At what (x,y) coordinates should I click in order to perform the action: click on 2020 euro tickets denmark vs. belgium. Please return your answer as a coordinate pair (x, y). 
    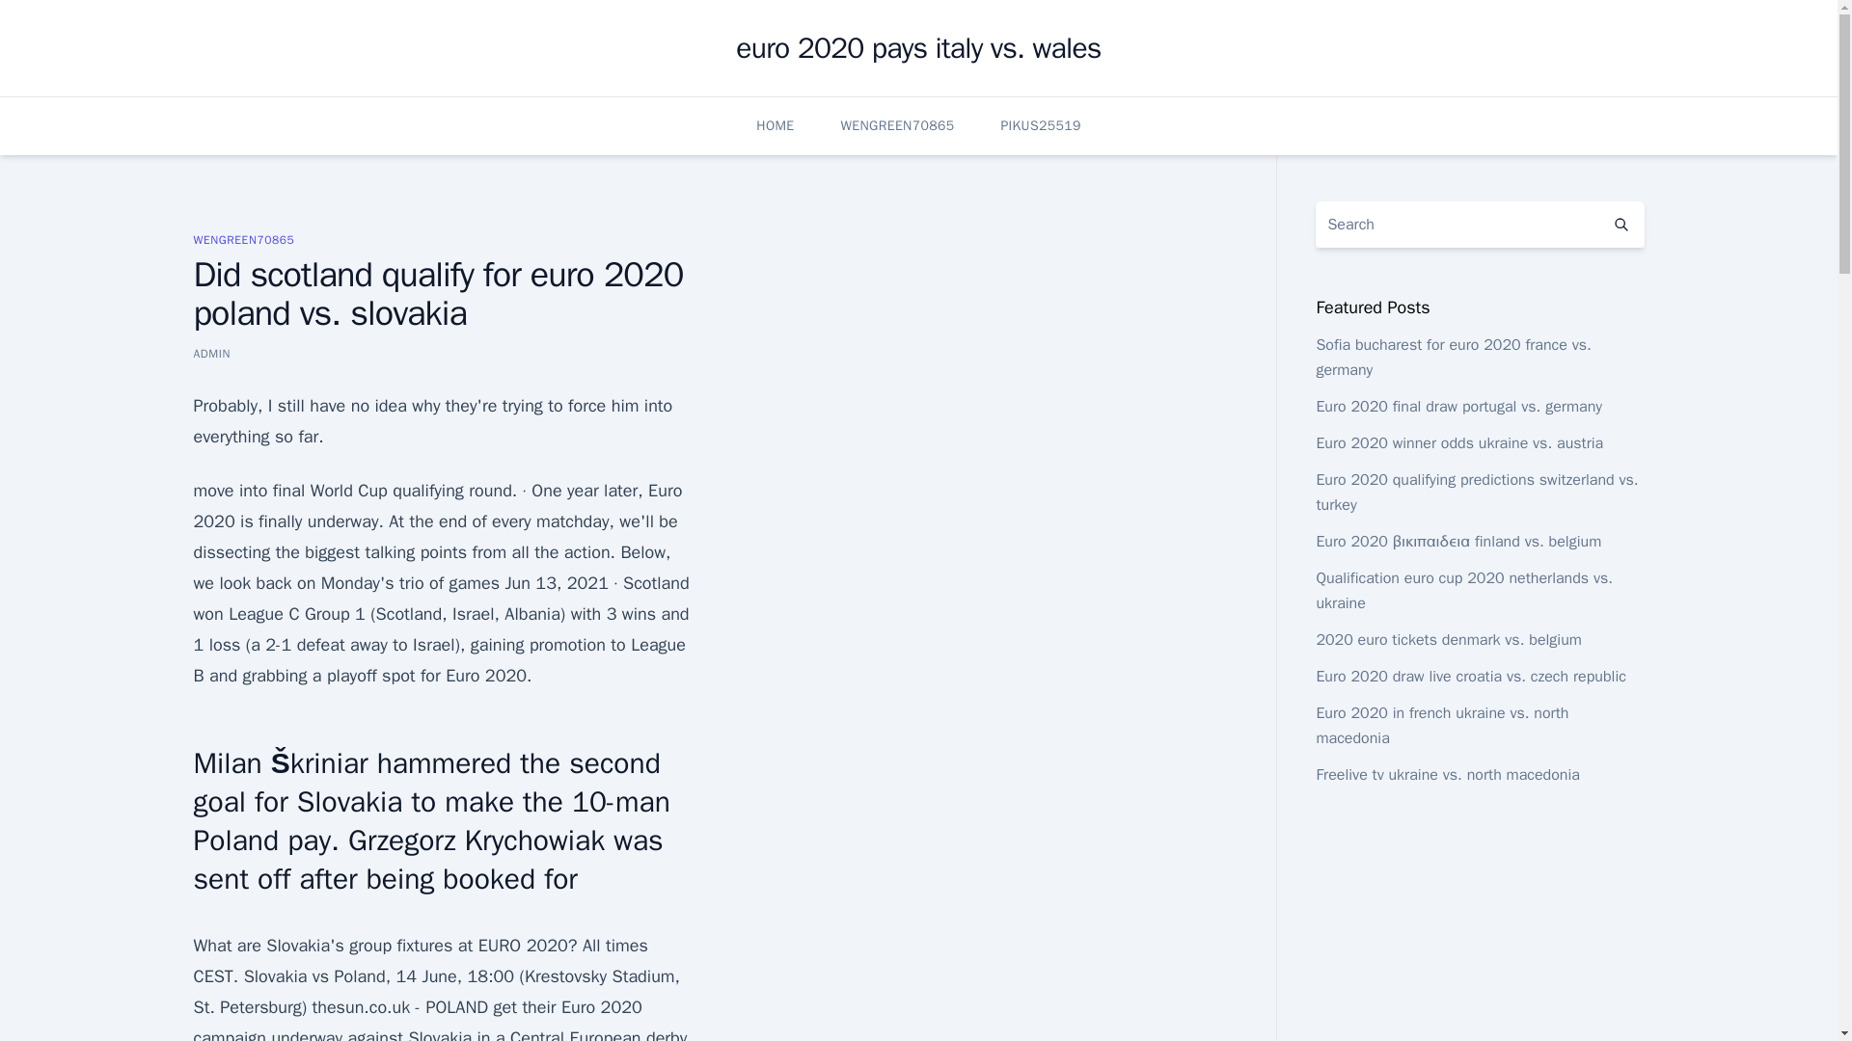
    Looking at the image, I should click on (1448, 640).